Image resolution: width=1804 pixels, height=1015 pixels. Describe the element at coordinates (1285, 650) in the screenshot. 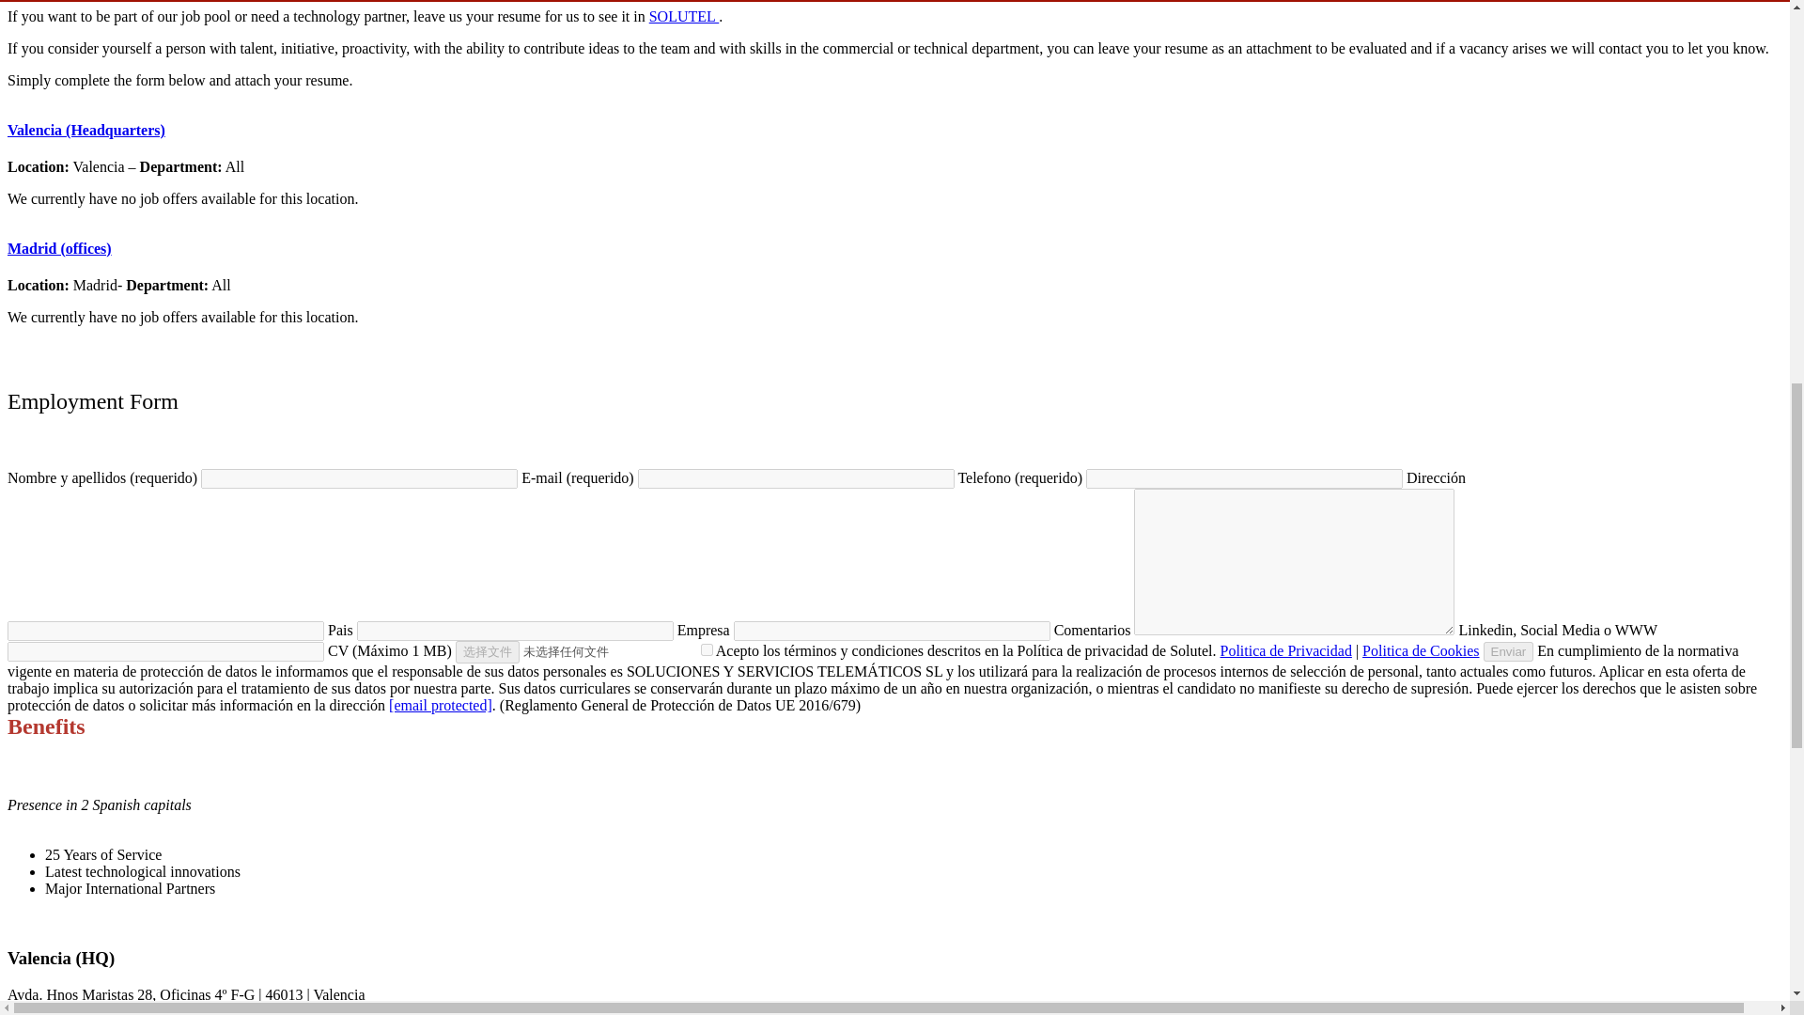

I see `Politica de Privacidad` at that location.